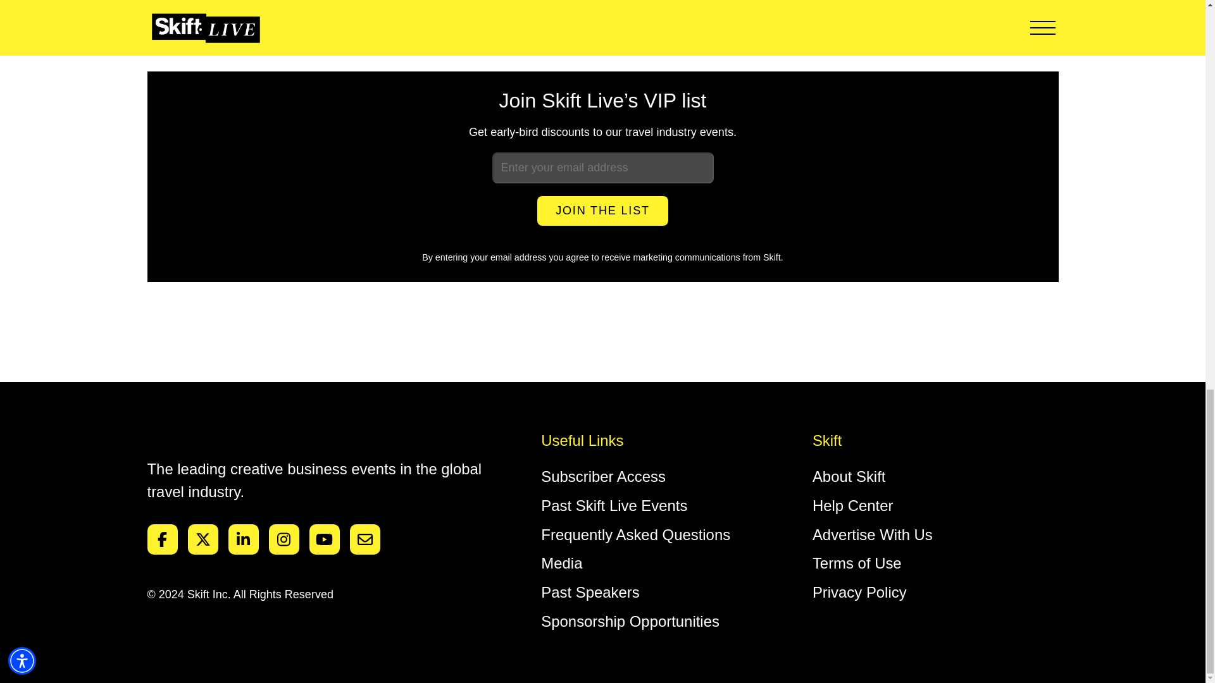  Describe the element at coordinates (849, 476) in the screenshot. I see `About Skift` at that location.